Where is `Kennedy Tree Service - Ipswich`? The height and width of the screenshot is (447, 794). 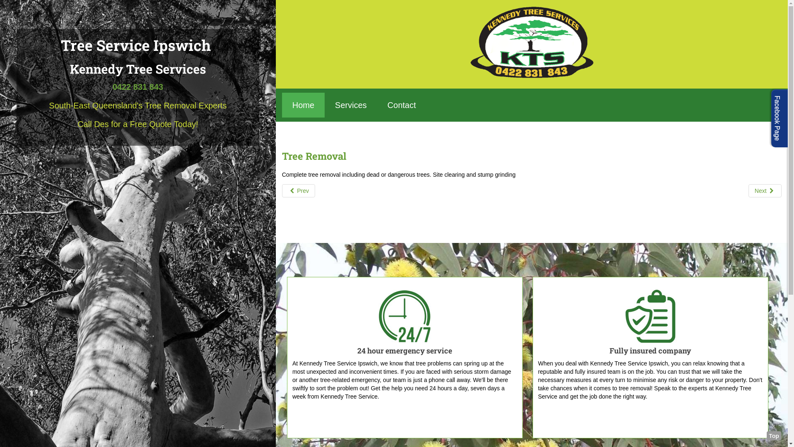 Kennedy Tree Service - Ipswich is located at coordinates (532, 42).